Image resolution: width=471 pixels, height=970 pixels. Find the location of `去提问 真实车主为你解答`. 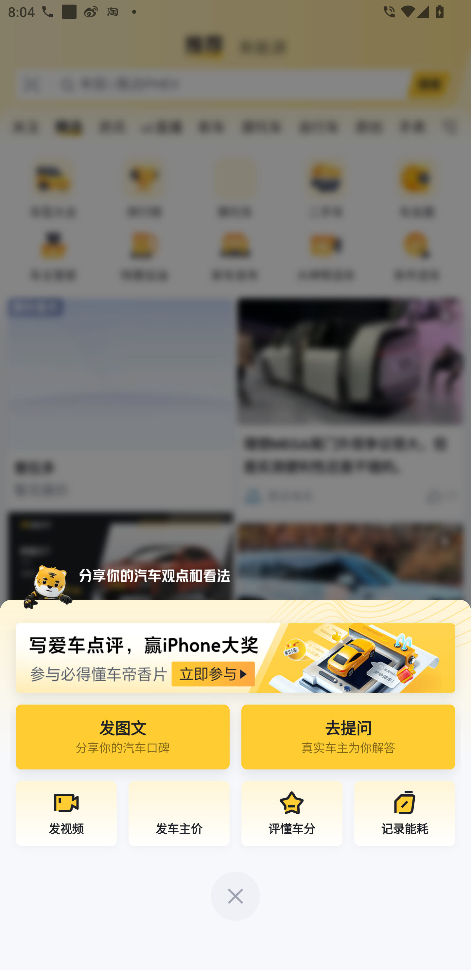

去提问 真实车主为你解答 is located at coordinates (348, 741).